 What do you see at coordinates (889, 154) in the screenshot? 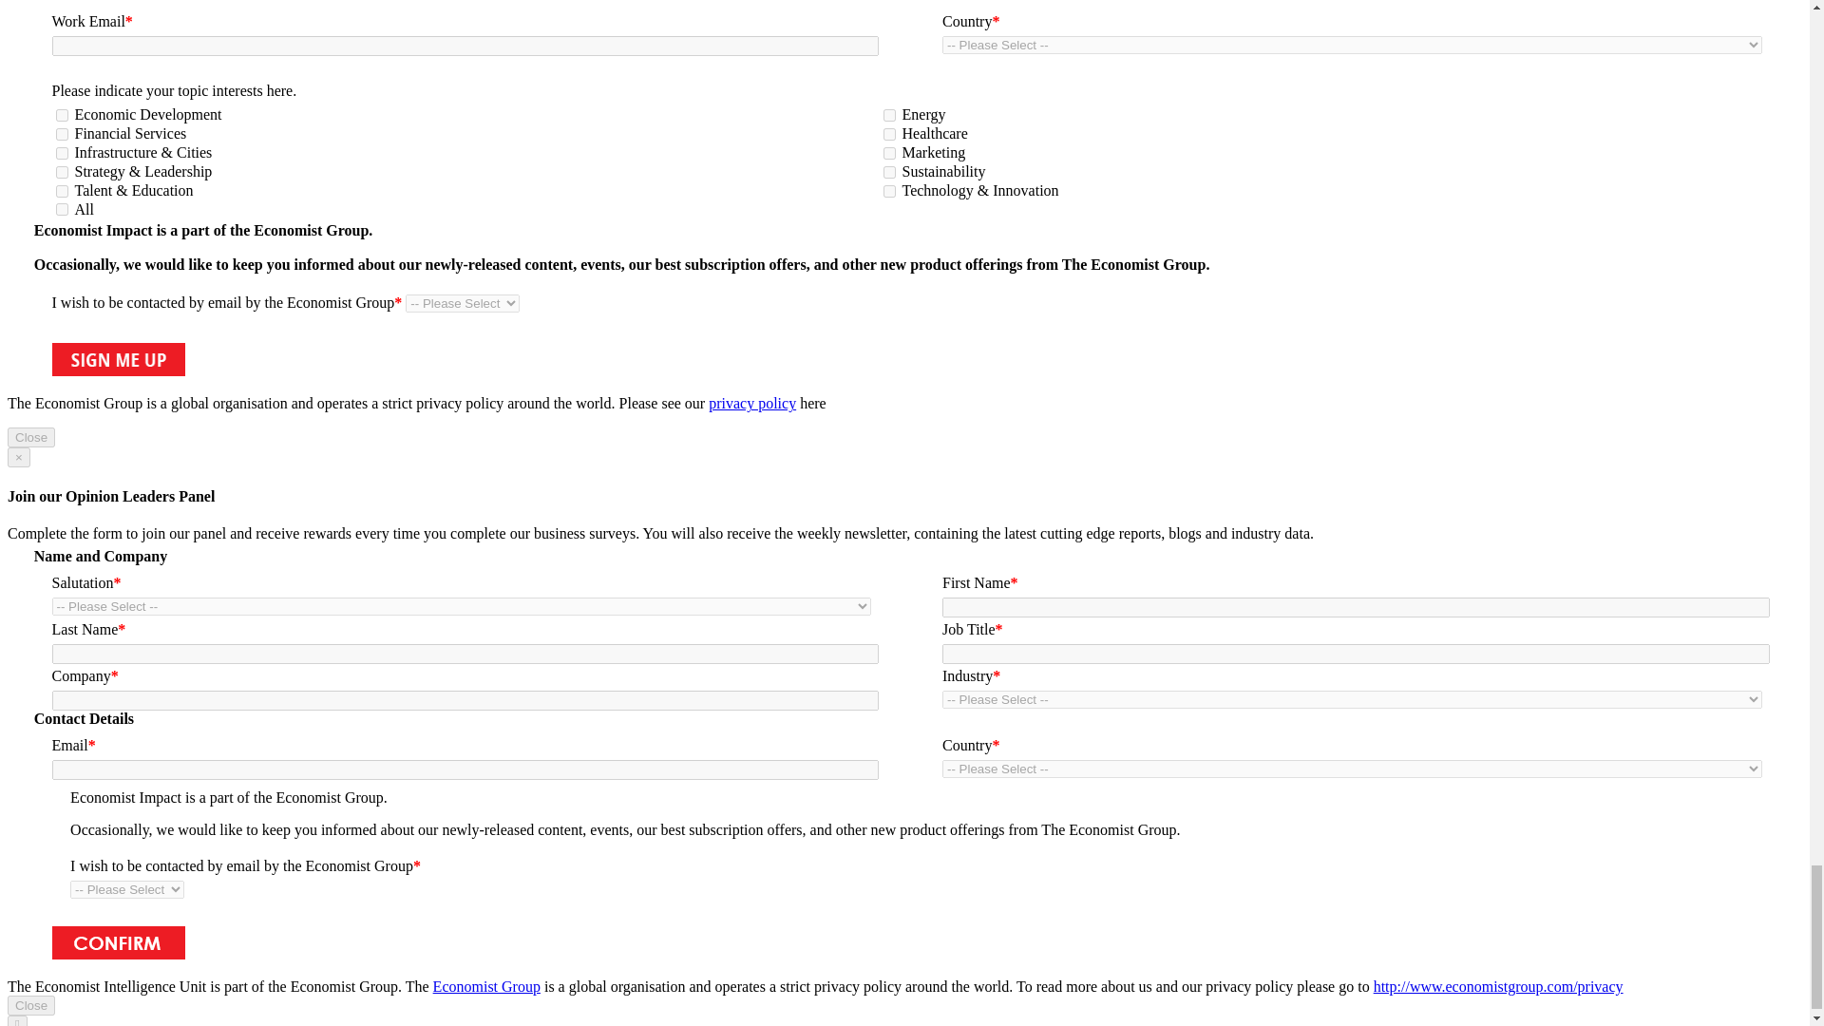
I see `on` at bounding box center [889, 154].